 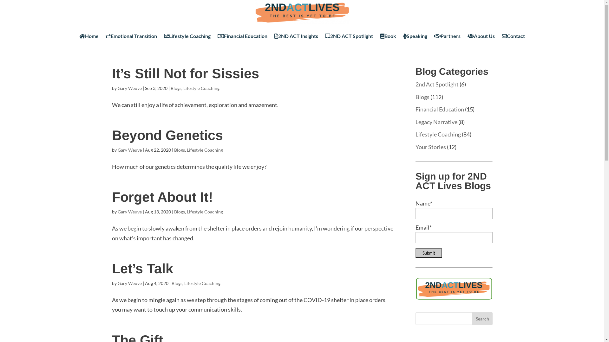 I want to click on Lifestyle Coaching, so click(x=205, y=150).